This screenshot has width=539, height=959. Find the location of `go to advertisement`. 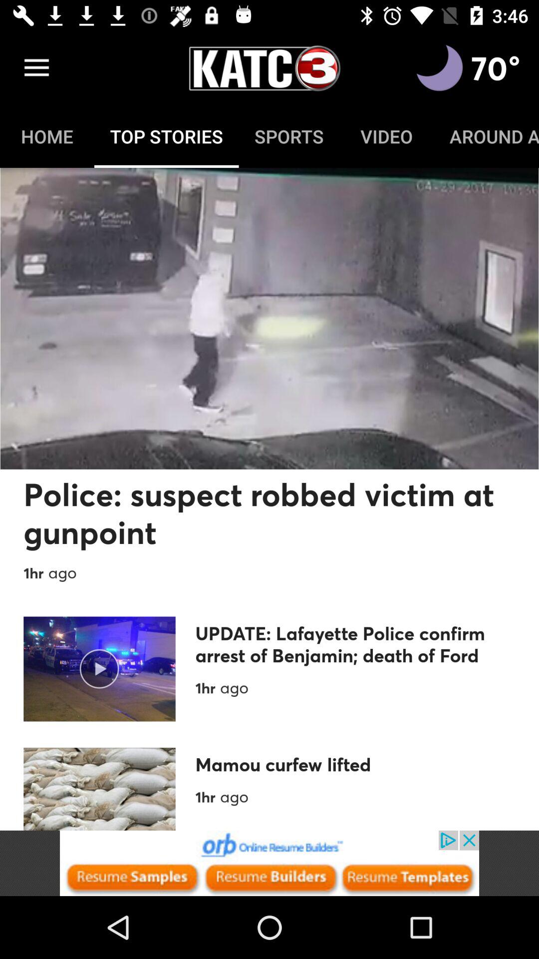

go to advertisement is located at coordinates (440, 68).